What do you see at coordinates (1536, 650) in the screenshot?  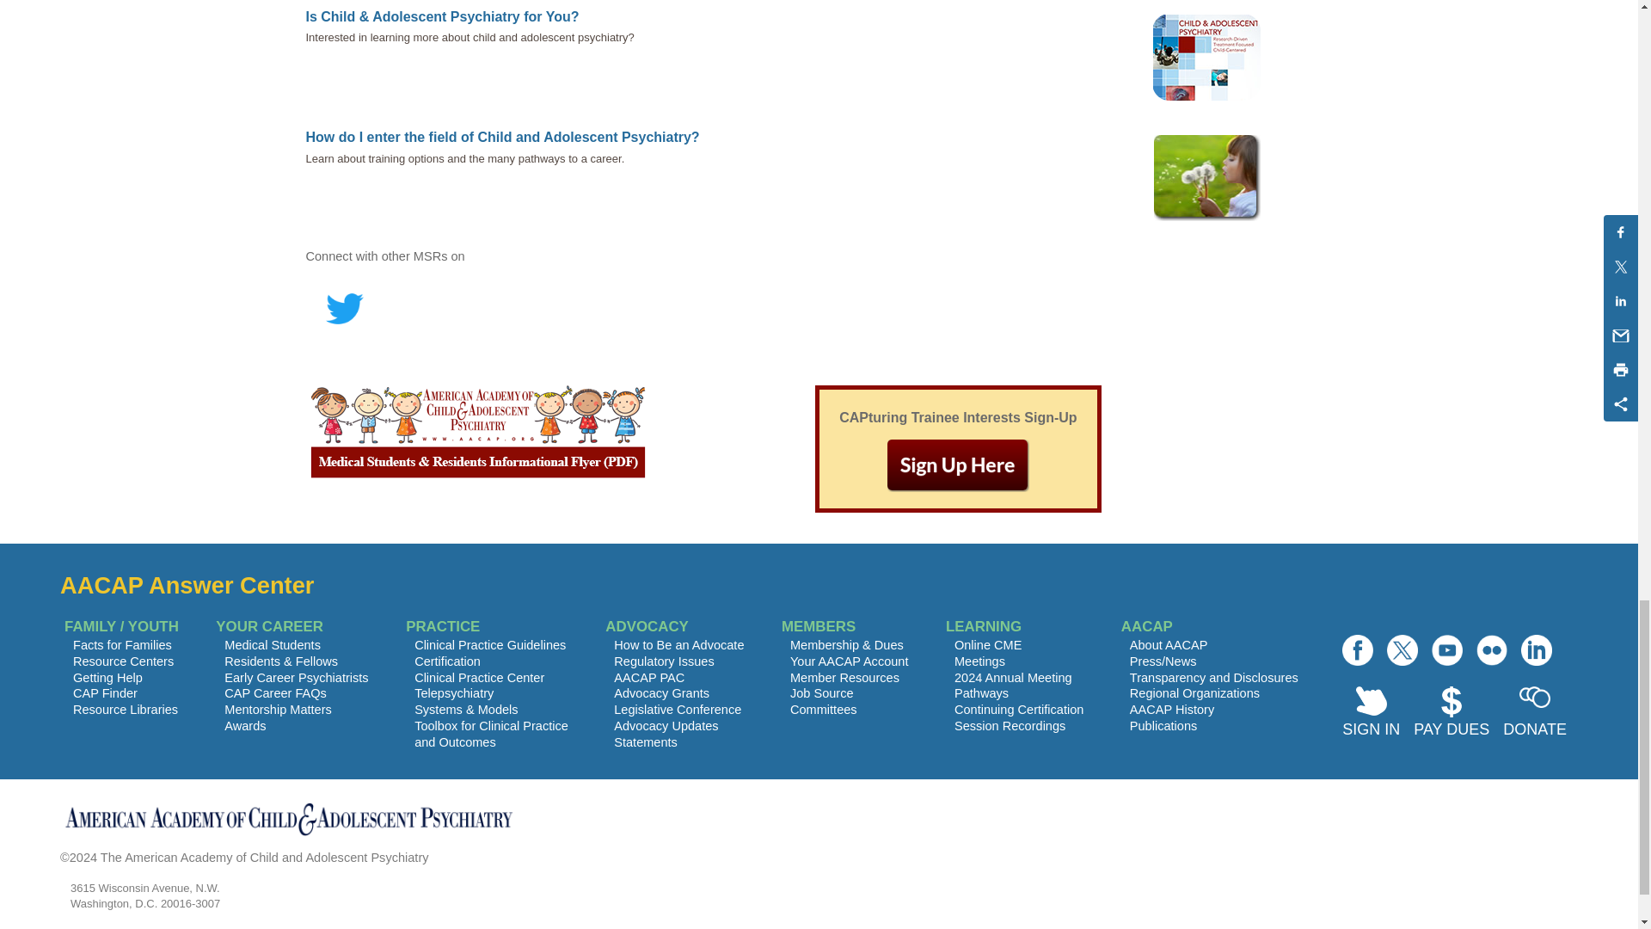 I see `Follow Us on LinkedIn` at bounding box center [1536, 650].